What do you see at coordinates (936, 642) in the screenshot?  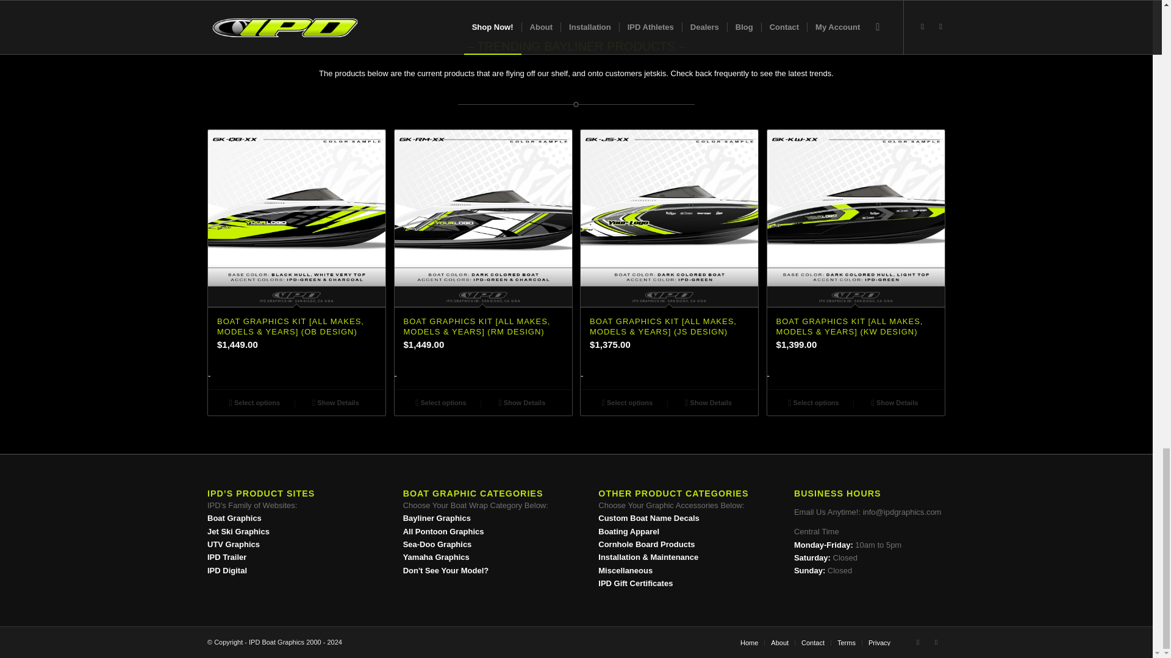 I see `Facebook` at bounding box center [936, 642].